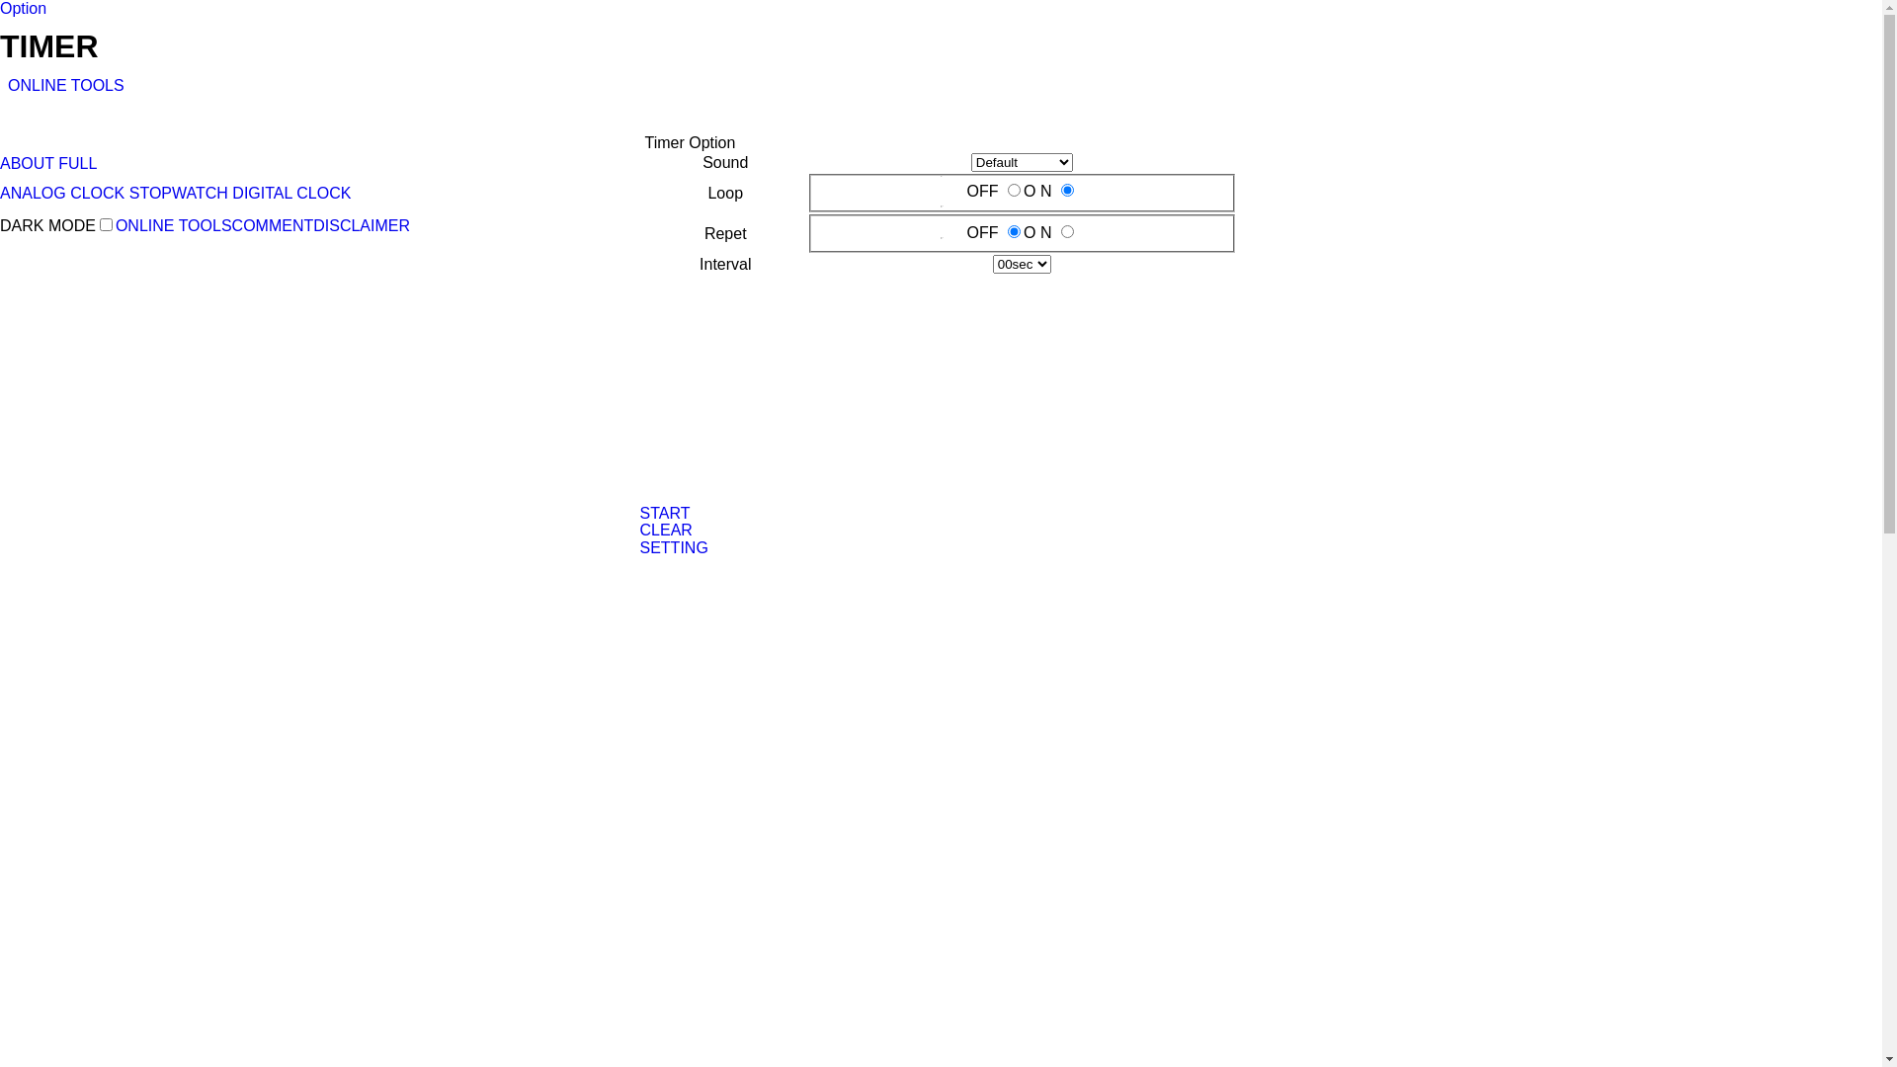 The image size is (1897, 1067). Describe the element at coordinates (24, 8) in the screenshot. I see `Option` at that location.